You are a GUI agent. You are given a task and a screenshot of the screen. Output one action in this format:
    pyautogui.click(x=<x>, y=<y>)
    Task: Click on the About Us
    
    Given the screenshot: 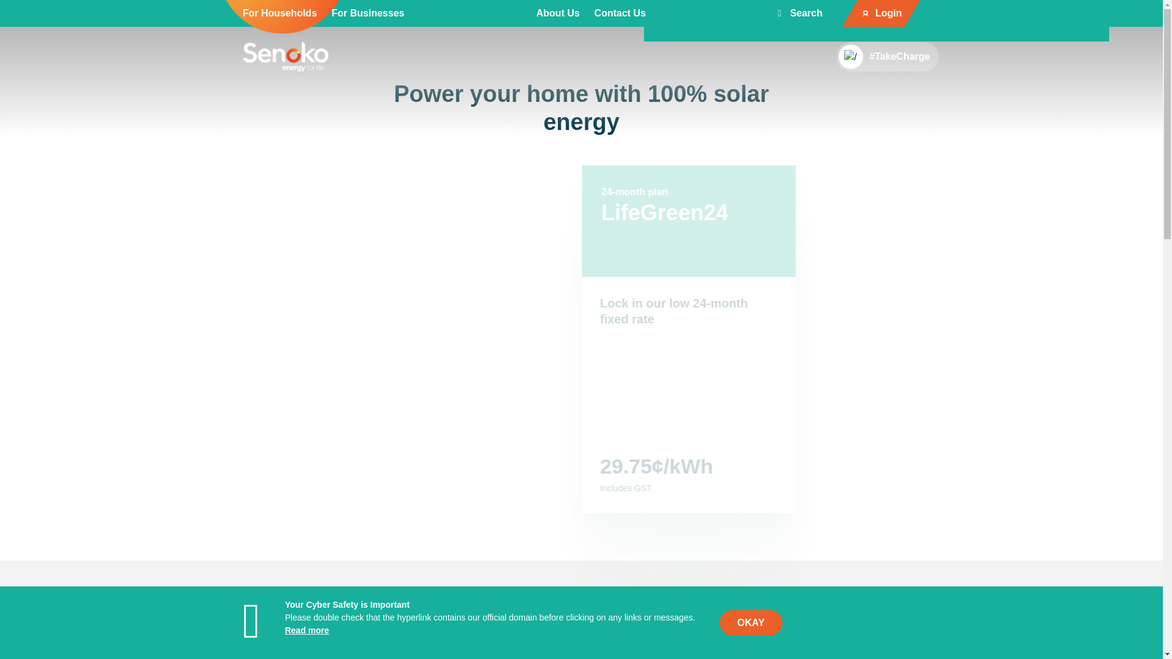 What is the action you would take?
    pyautogui.click(x=557, y=13)
    